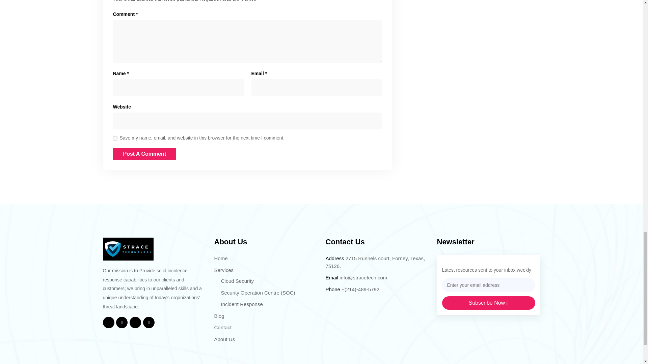 This screenshot has height=364, width=648. I want to click on Cloud Security, so click(237, 281).